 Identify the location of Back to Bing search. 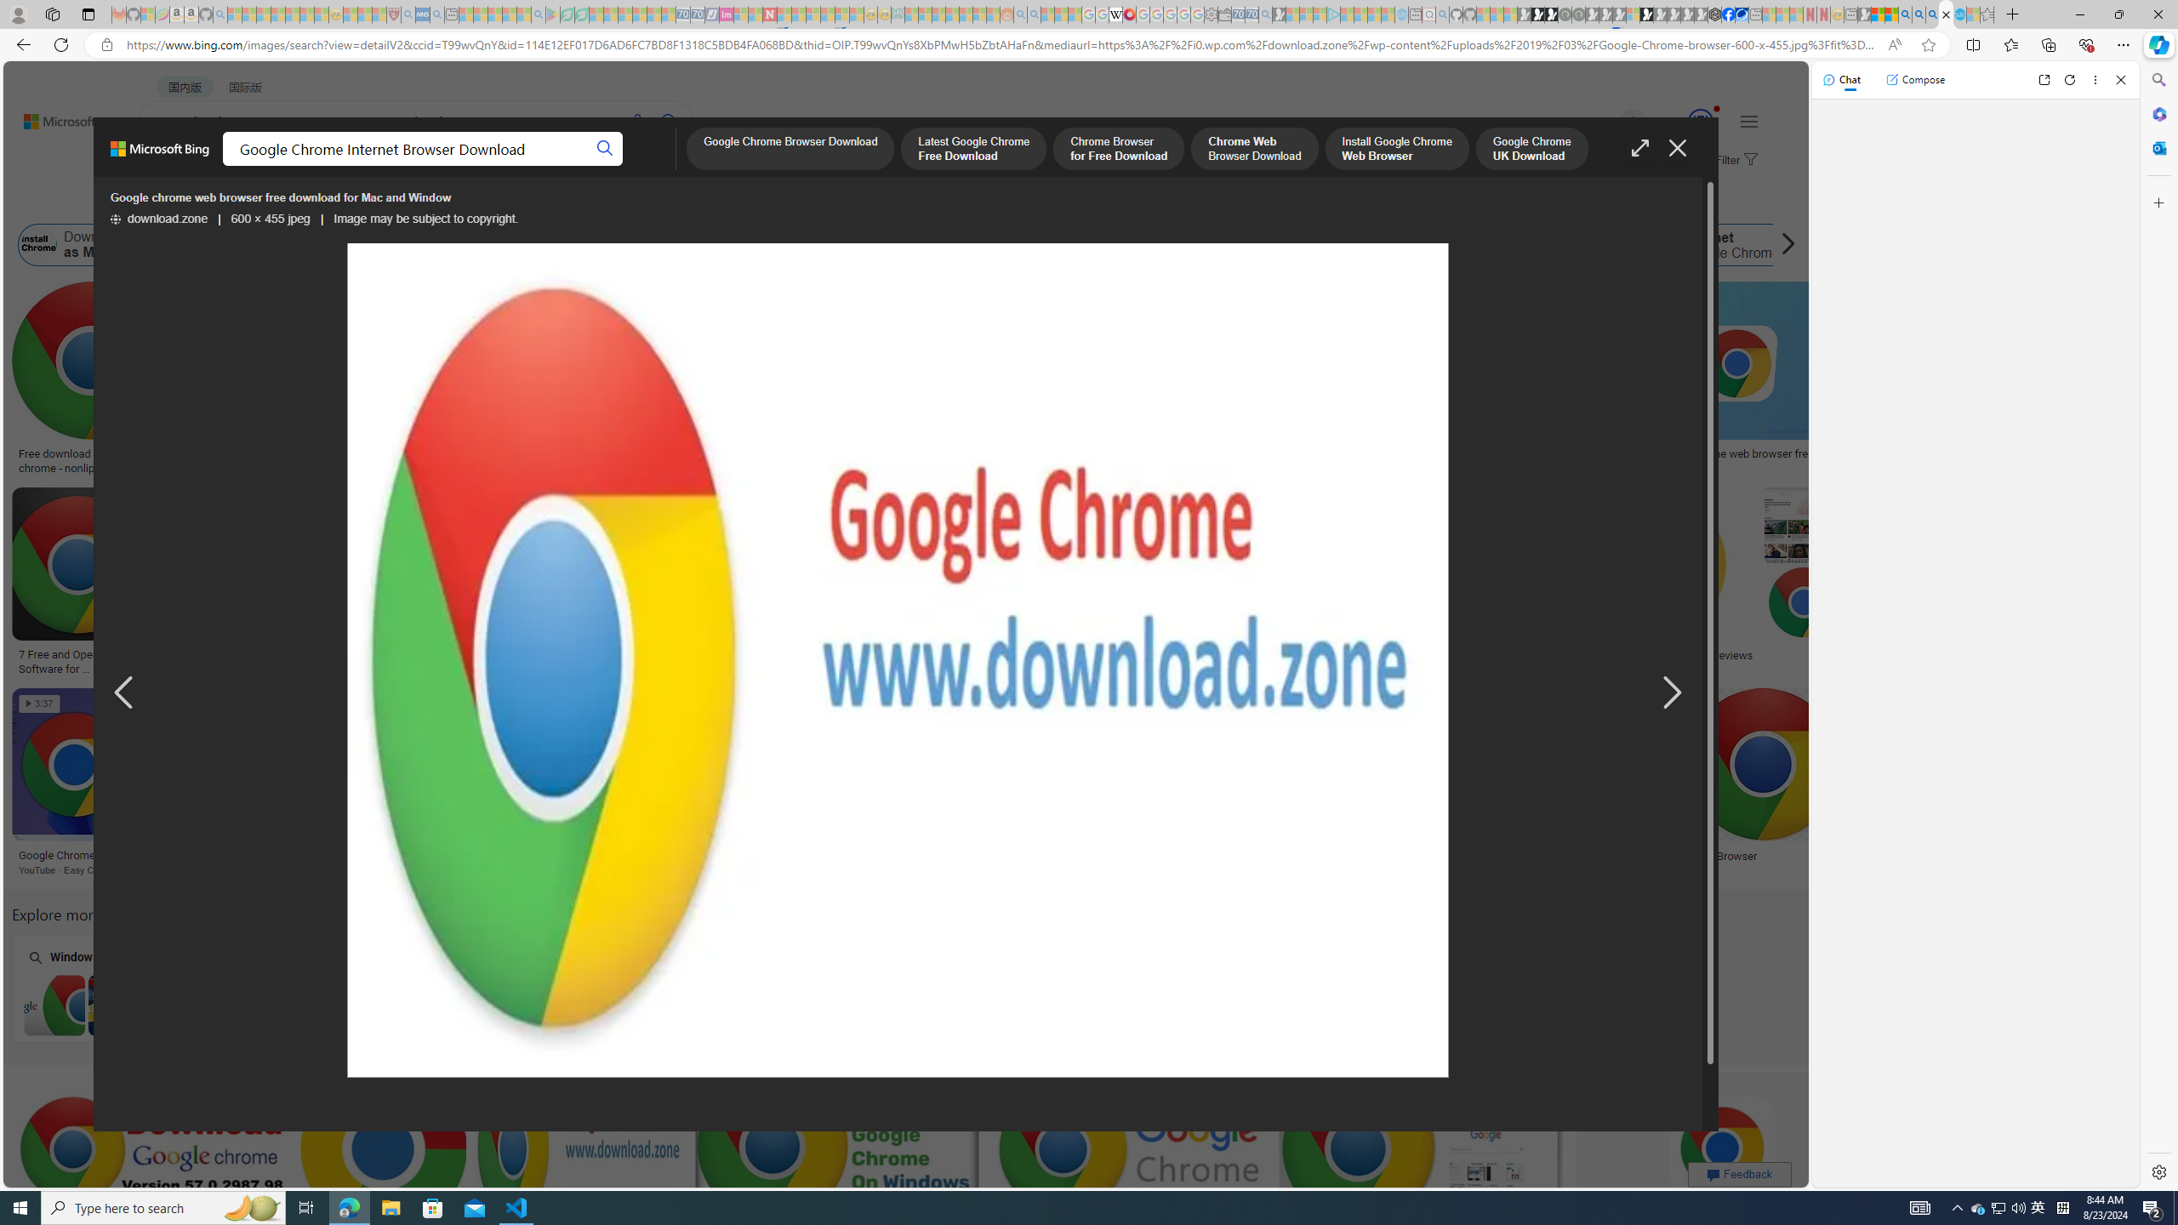
(63, 117).